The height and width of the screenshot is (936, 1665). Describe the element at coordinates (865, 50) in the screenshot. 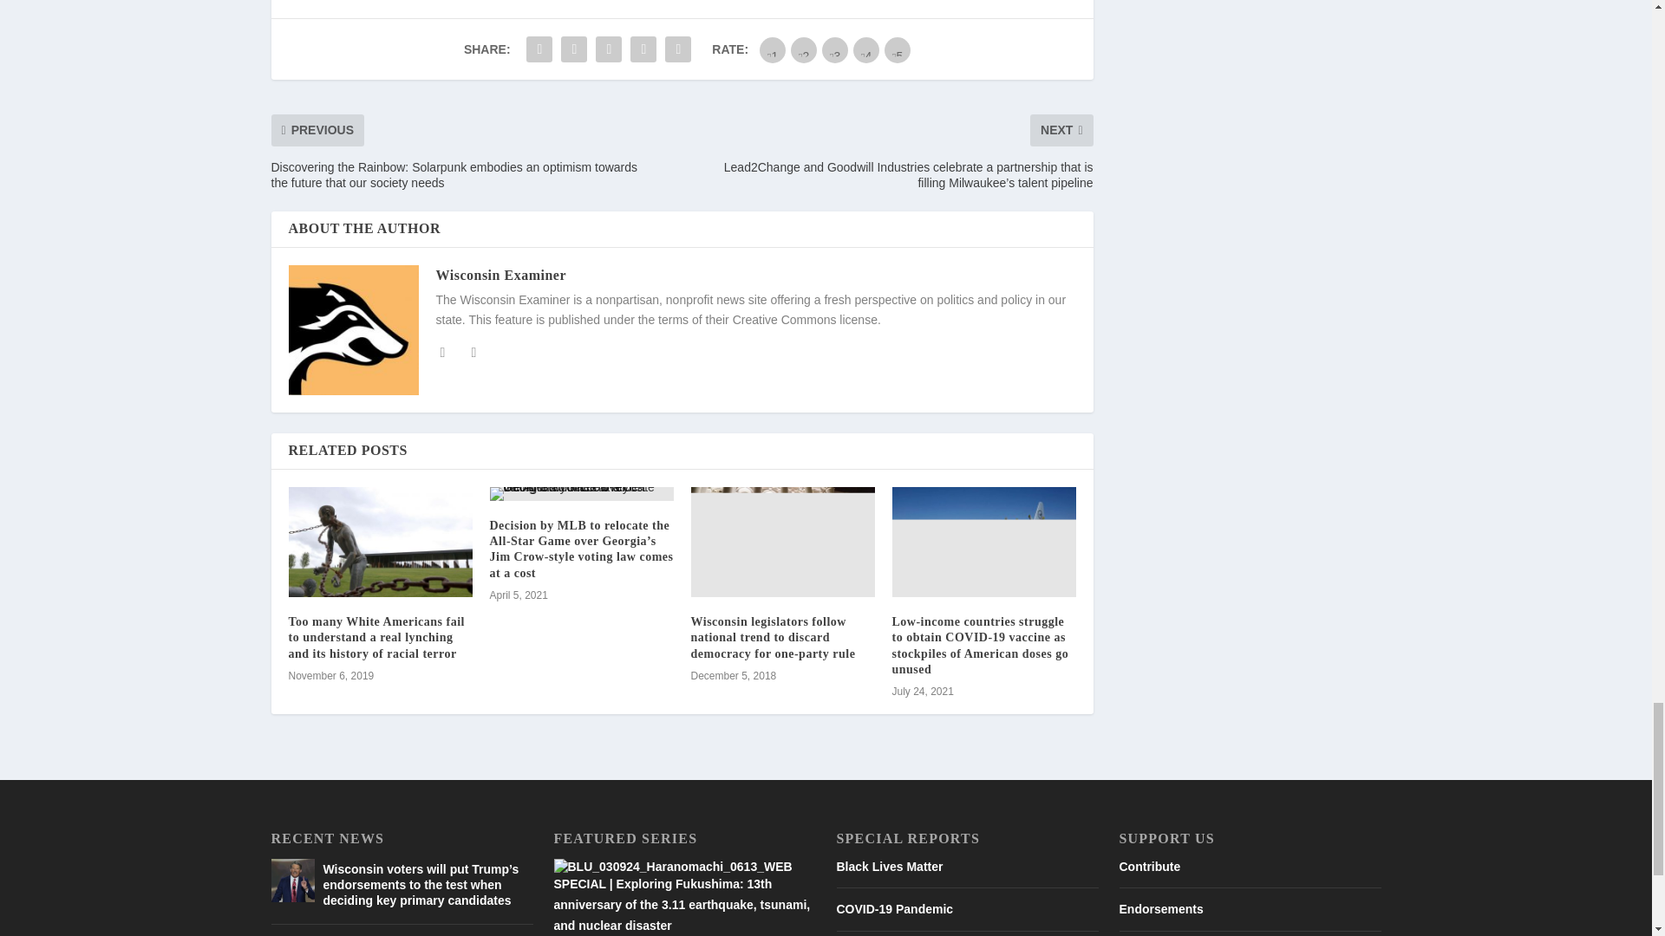

I see `good` at that location.